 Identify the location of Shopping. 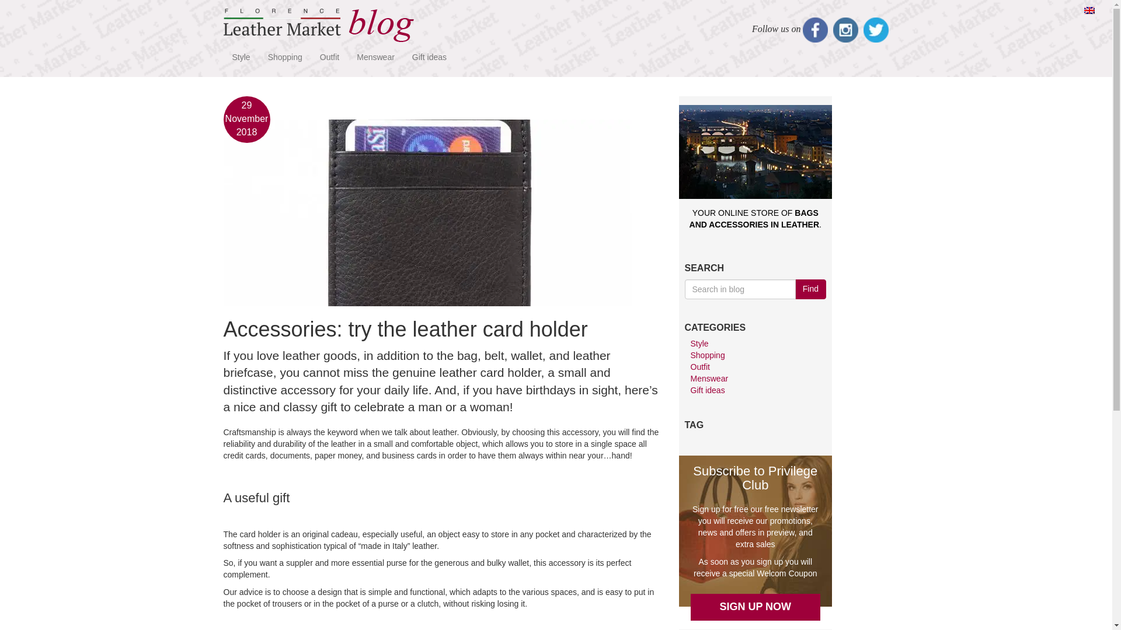
(285, 57).